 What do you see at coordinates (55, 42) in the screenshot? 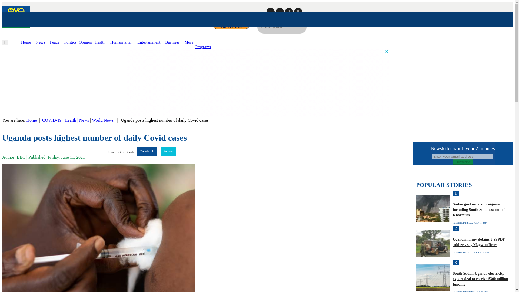
I see `Peace` at bounding box center [55, 42].